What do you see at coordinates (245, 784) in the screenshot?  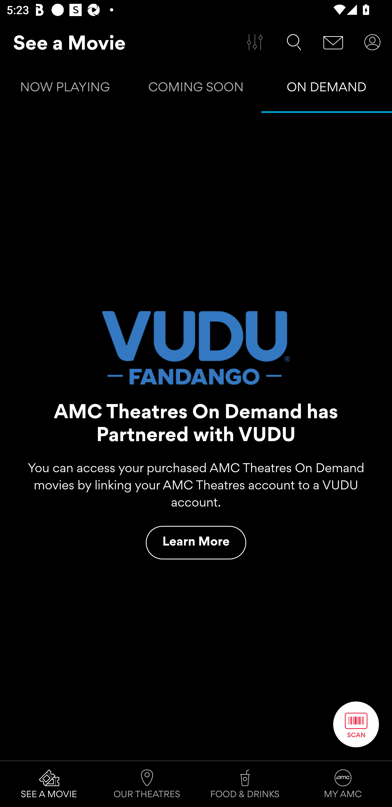 I see `FOOD & DRINKS
Tab 3 of 4` at bounding box center [245, 784].